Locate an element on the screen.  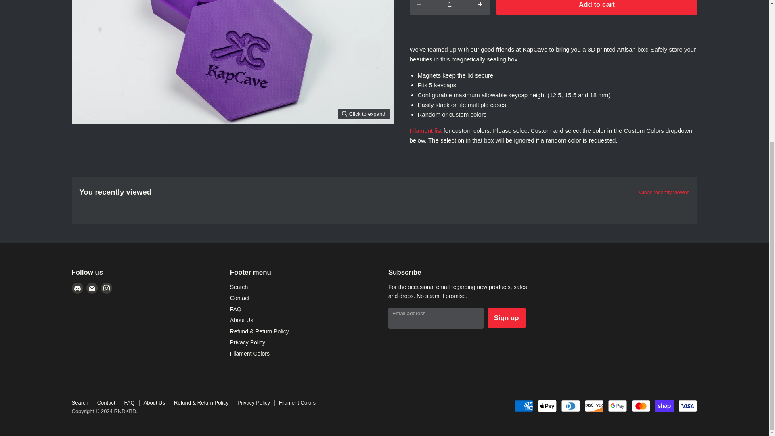
1 is located at coordinates (450, 7).